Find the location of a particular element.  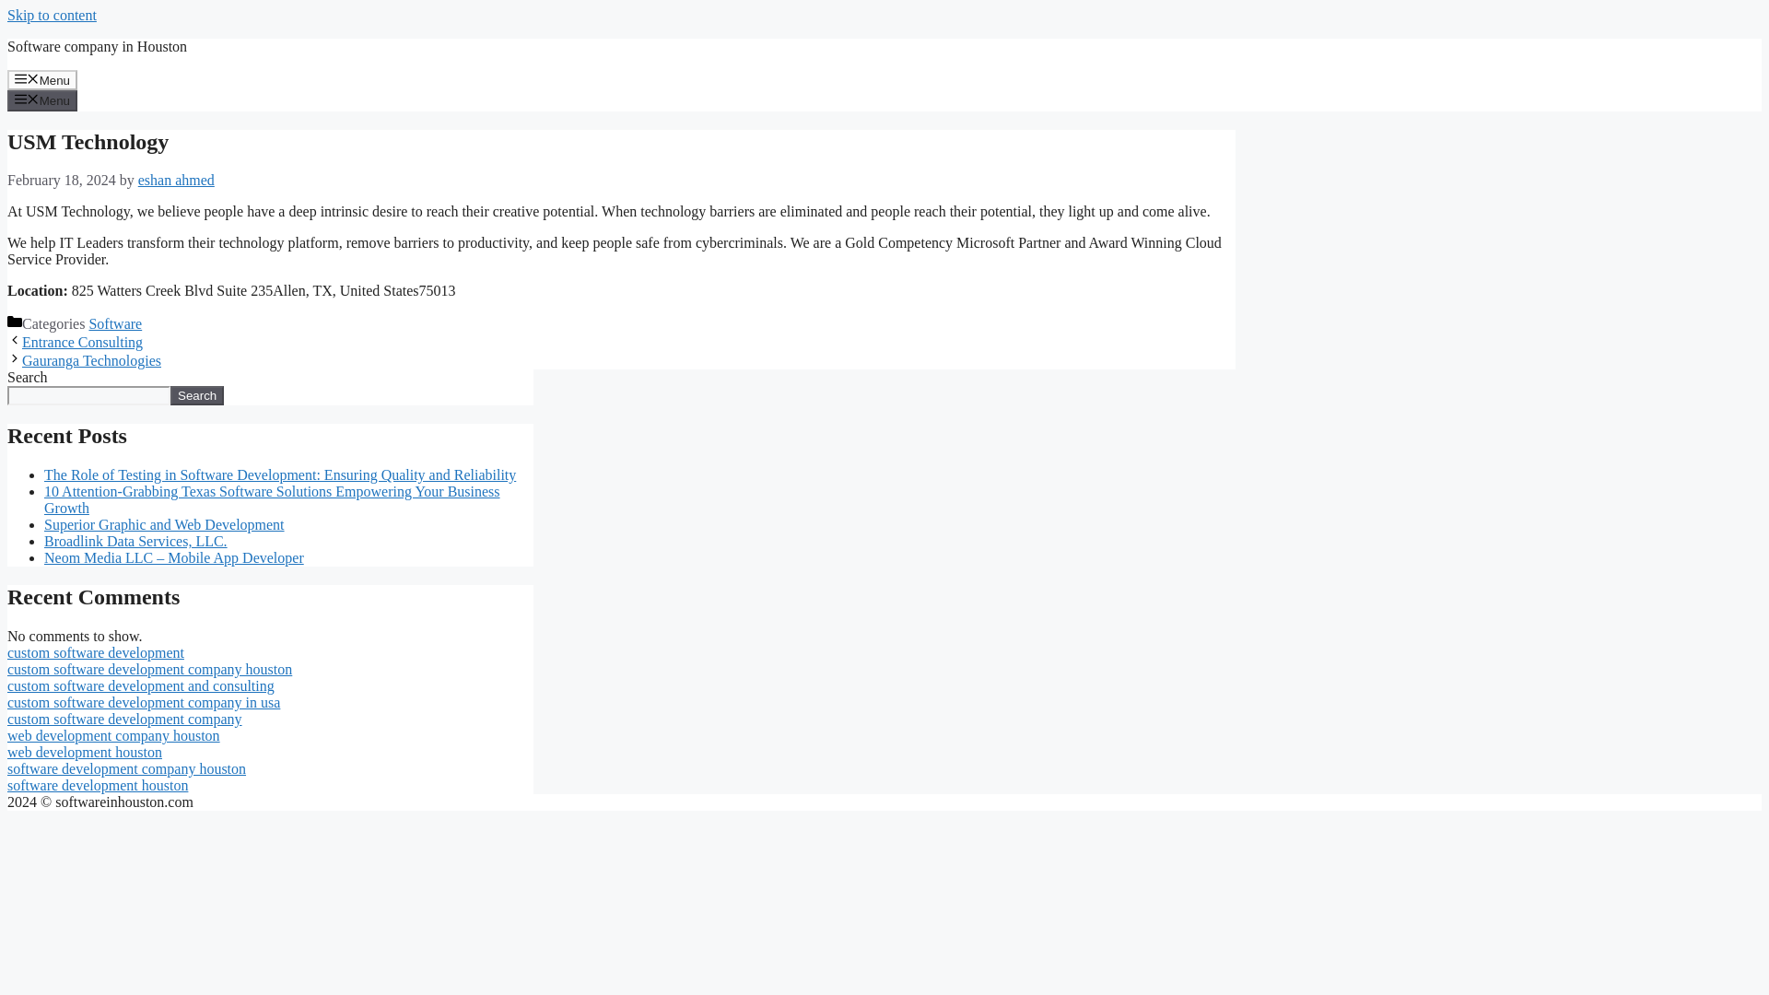

Gauranga Technologies is located at coordinates (90, 360).